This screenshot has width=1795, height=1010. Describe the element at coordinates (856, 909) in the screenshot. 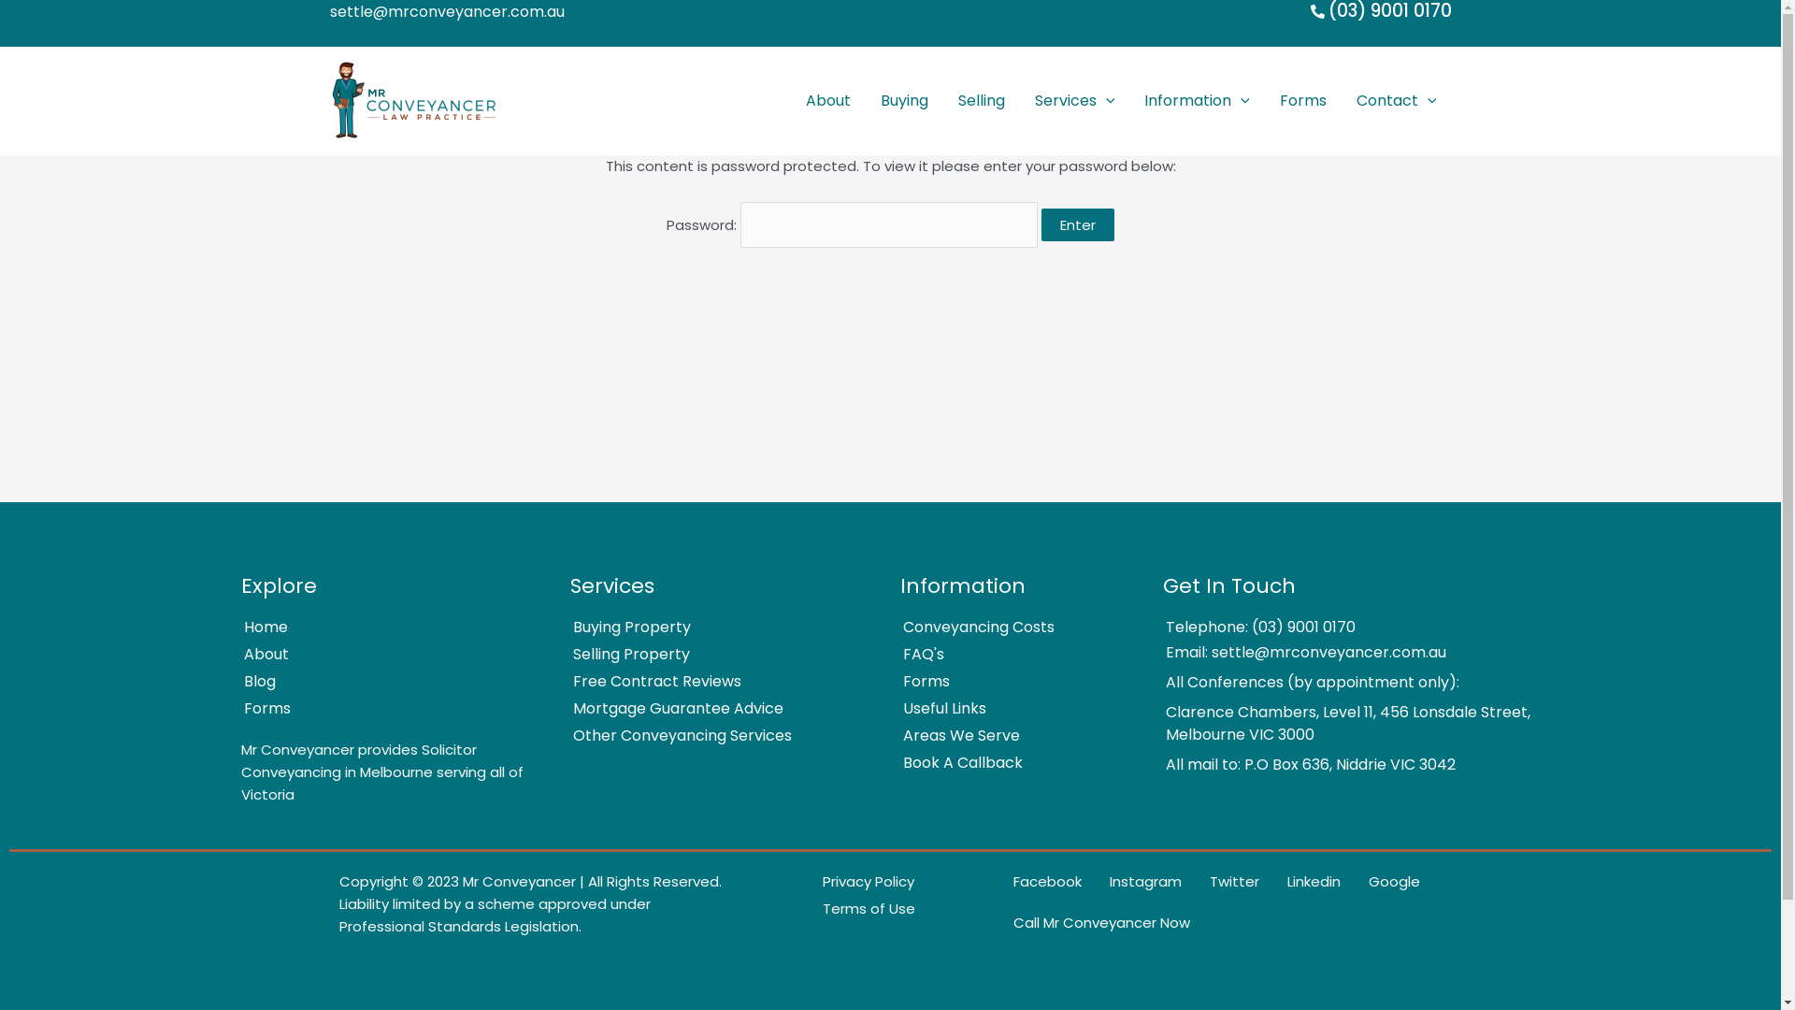

I see `Terms of Use` at that location.